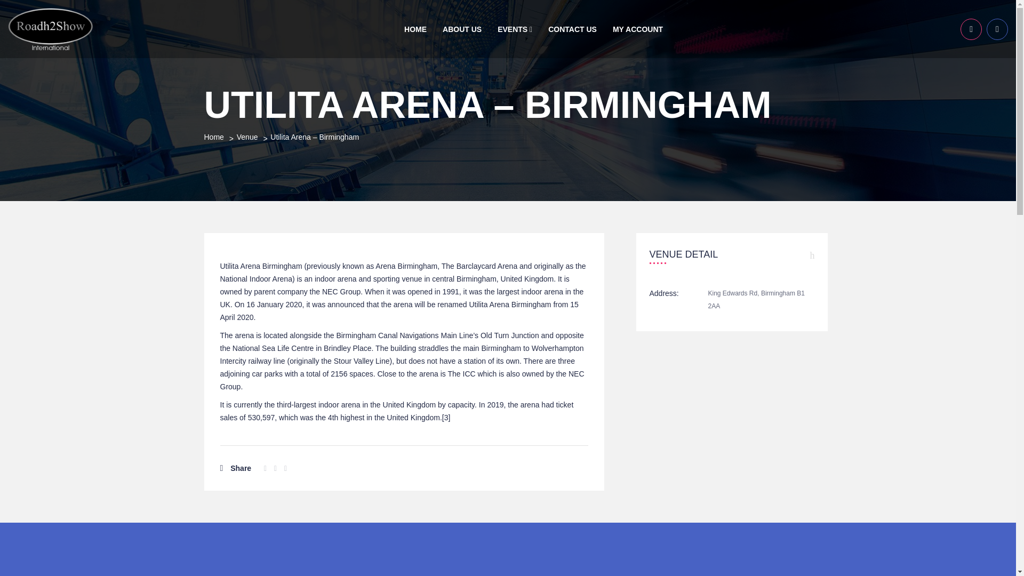 The width and height of the screenshot is (1024, 576). Describe the element at coordinates (638, 29) in the screenshot. I see `MY ACCOUNT` at that location.